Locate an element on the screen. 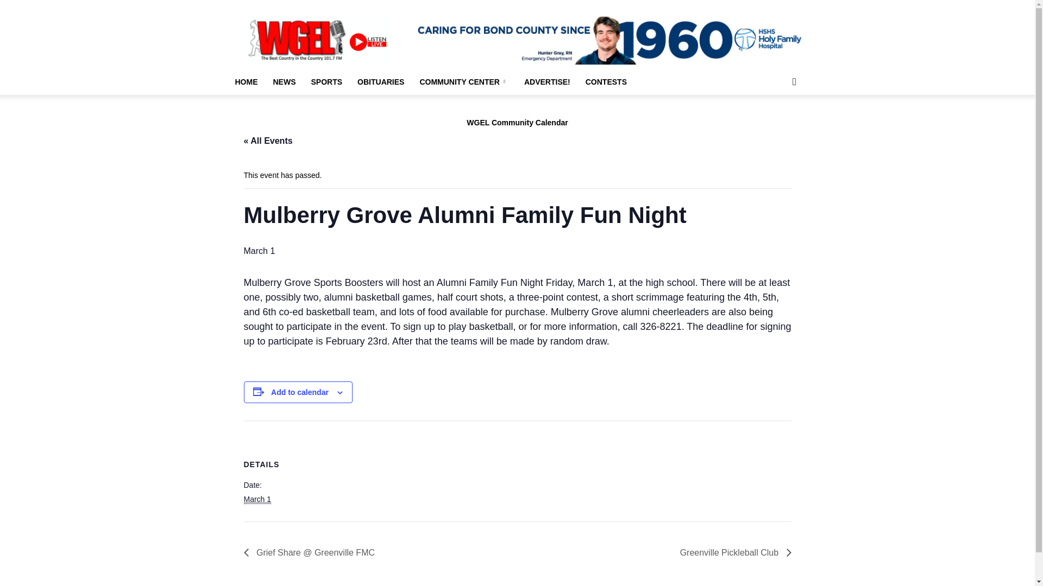 Image resolution: width=1043 pixels, height=586 pixels. Add to calendar is located at coordinates (300, 392).